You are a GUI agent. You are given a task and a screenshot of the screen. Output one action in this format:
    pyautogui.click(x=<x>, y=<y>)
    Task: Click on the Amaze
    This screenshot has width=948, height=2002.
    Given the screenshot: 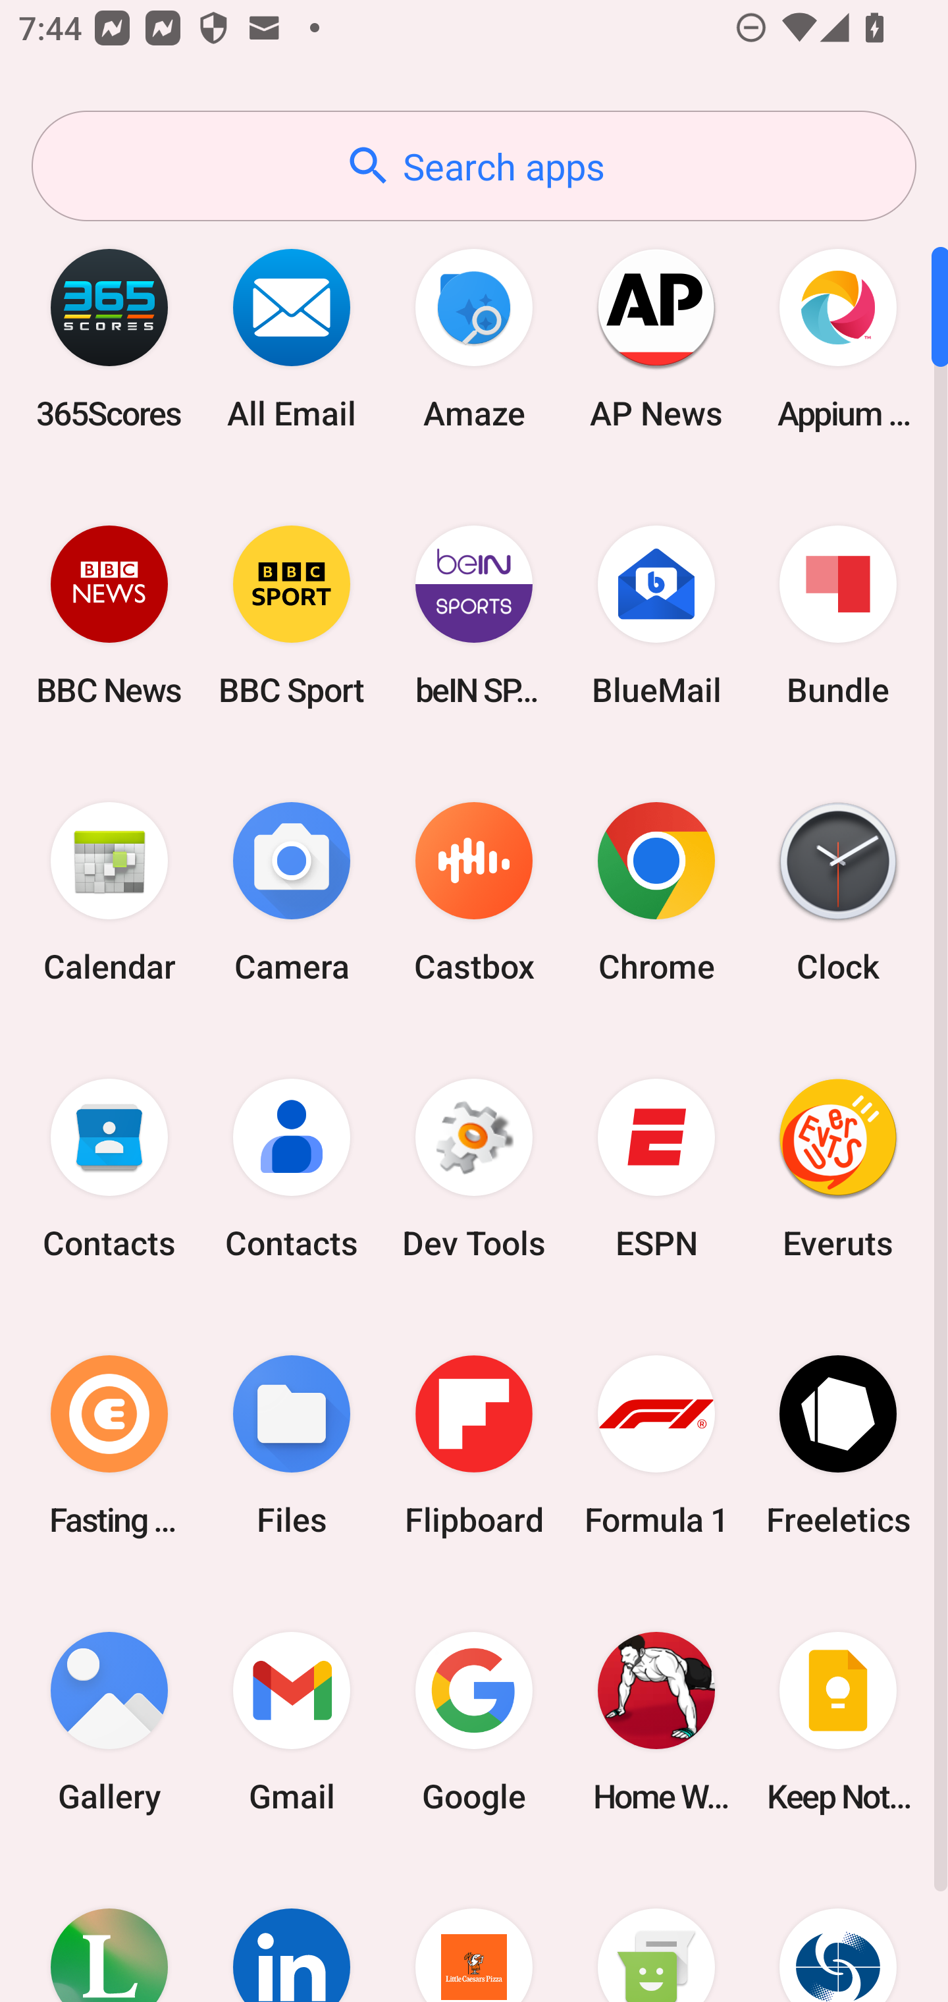 What is the action you would take?
    pyautogui.click(x=474, y=338)
    